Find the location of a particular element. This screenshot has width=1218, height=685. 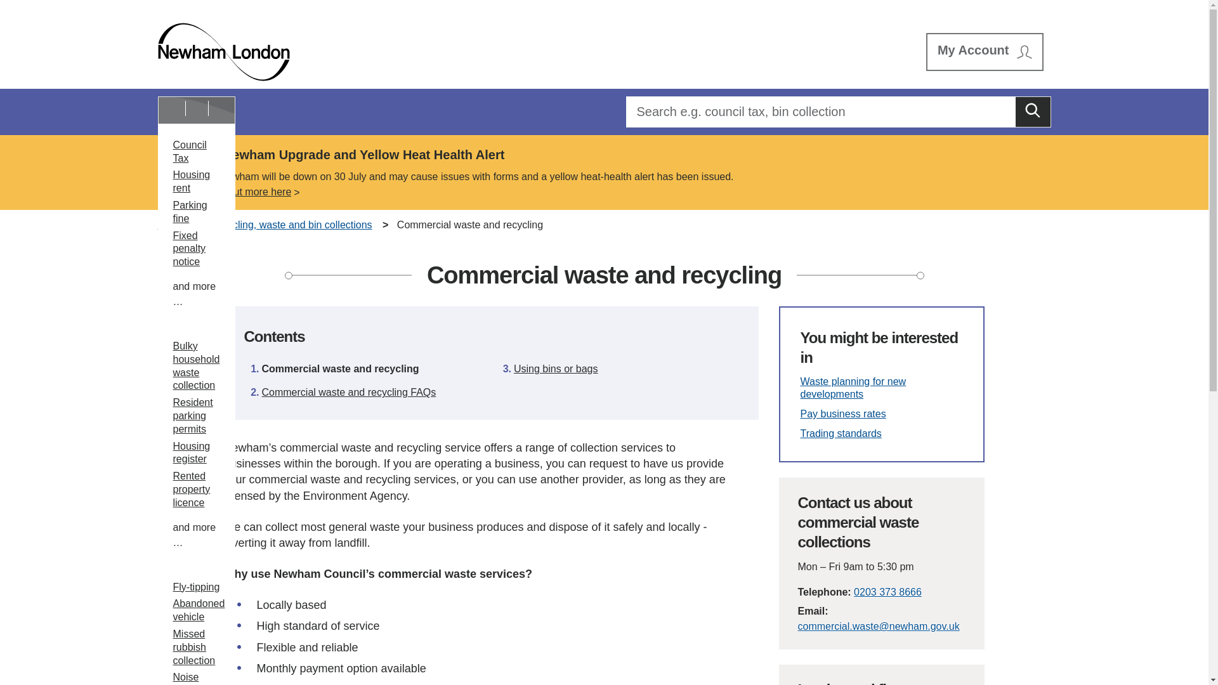

My Account is located at coordinates (985, 52).